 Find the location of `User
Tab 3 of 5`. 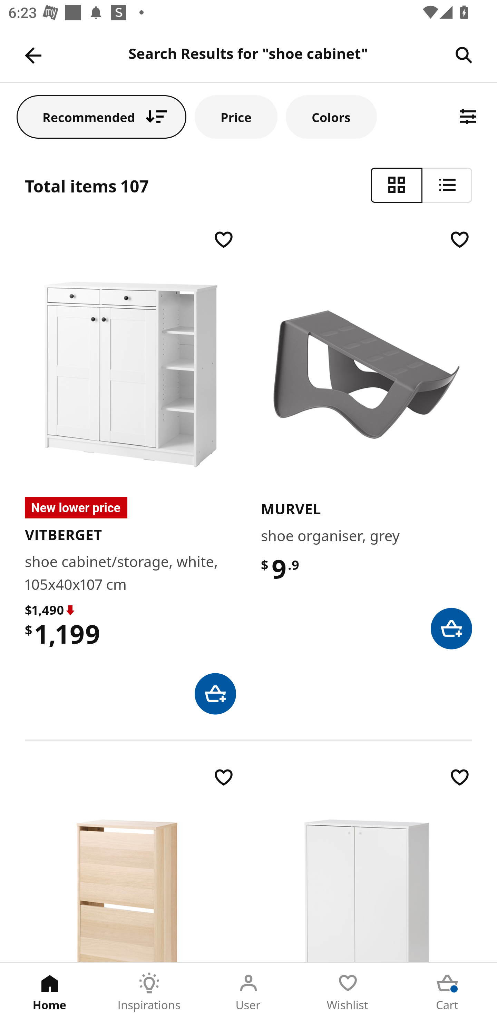

User
Tab 3 of 5 is located at coordinates (248, 992).